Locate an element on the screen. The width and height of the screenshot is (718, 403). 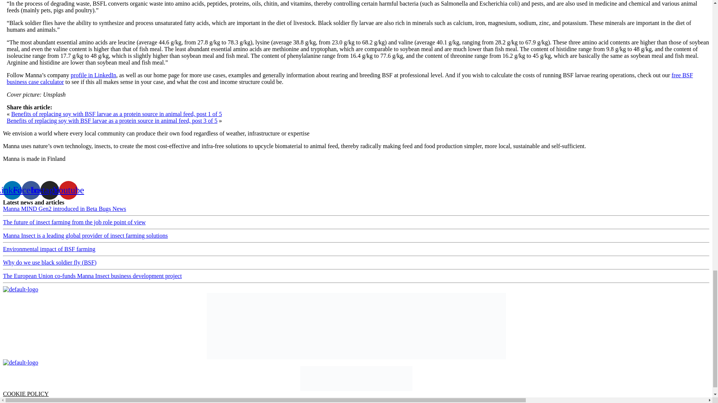
Linkedin is located at coordinates (12, 190).